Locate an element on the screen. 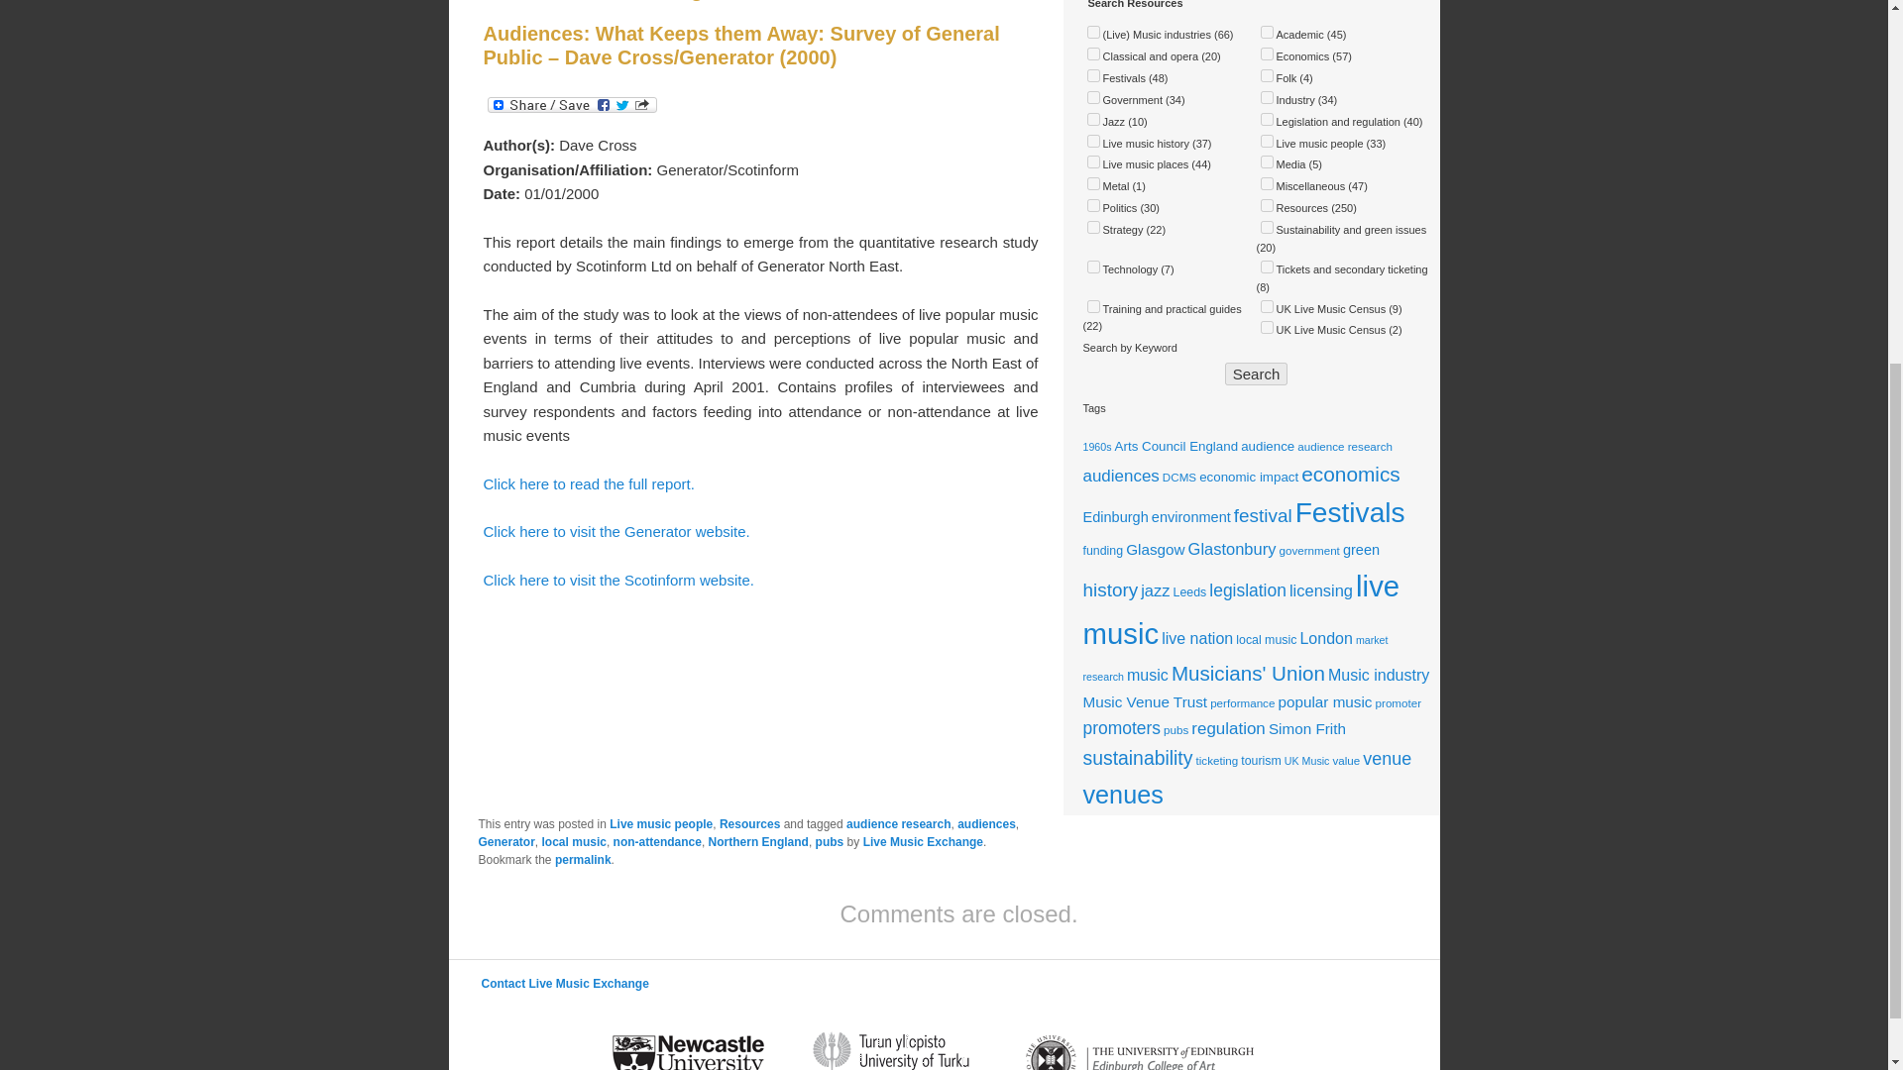 Image resolution: width=1903 pixels, height=1070 pixels. economics-resources is located at coordinates (1267, 53).